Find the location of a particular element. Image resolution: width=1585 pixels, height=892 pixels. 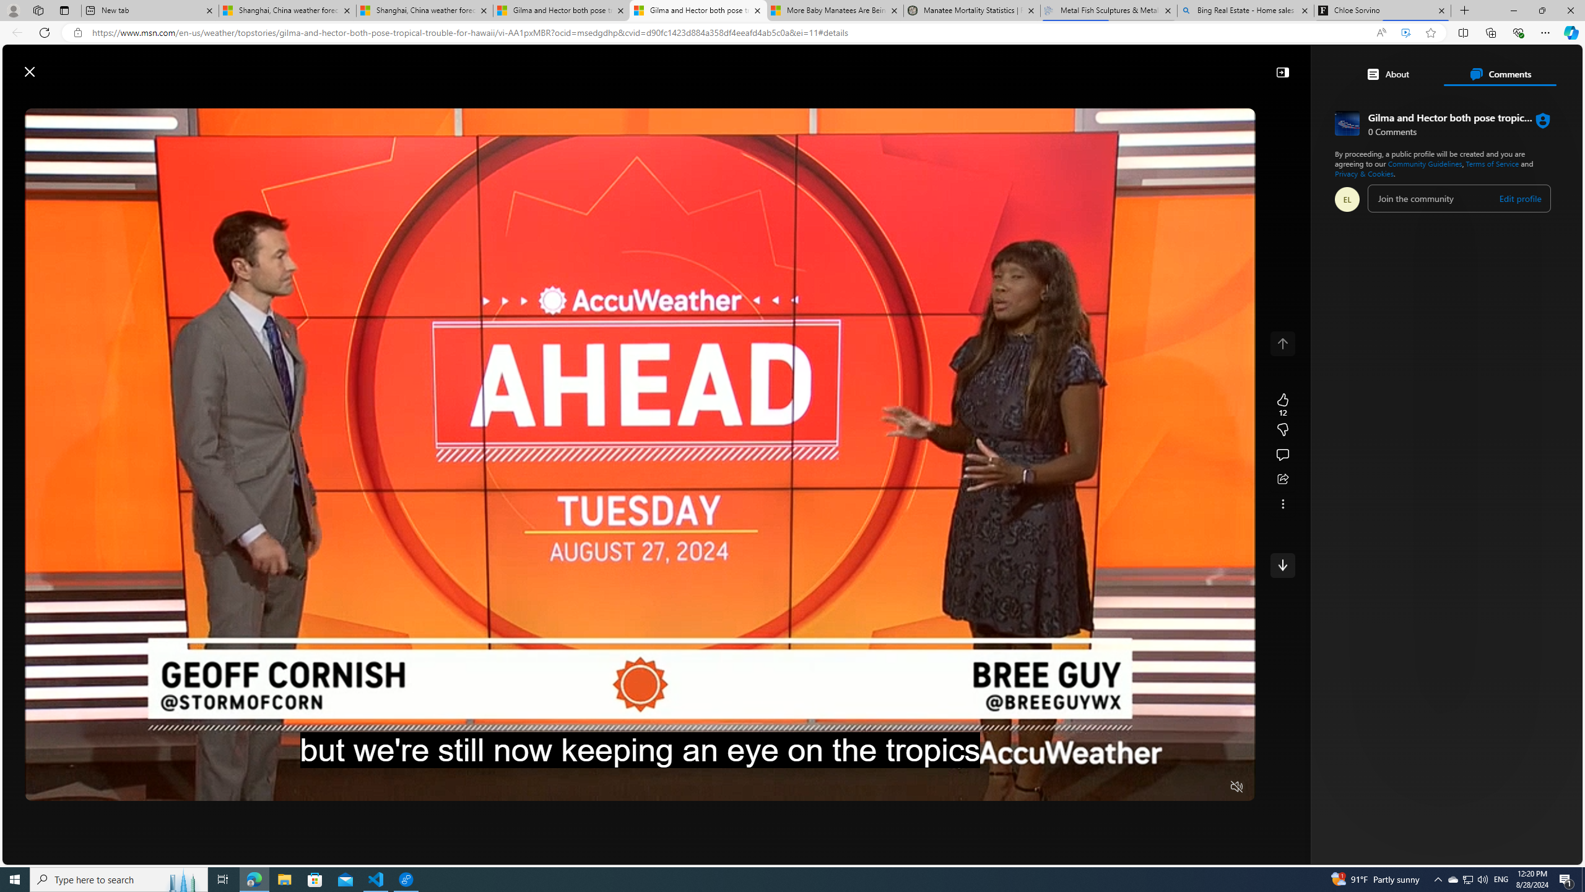

Profile Picture is located at coordinates (1347, 199).